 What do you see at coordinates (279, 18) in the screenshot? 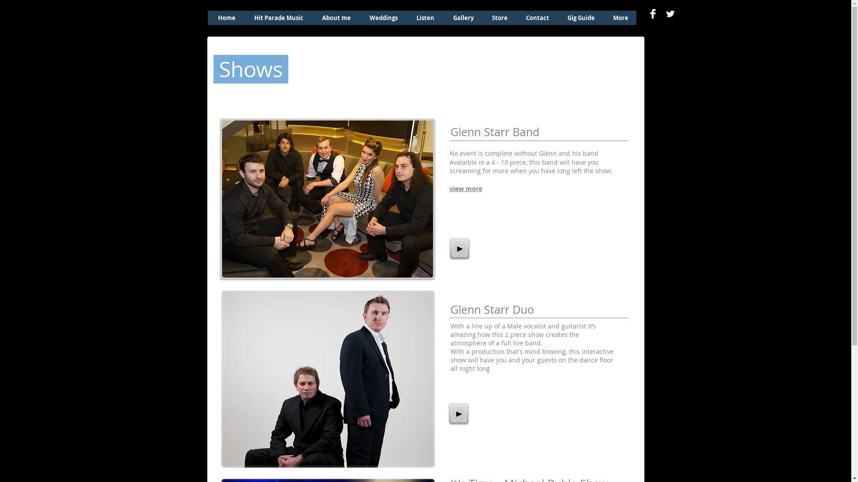
I see `Hit Parade Music` at bounding box center [279, 18].